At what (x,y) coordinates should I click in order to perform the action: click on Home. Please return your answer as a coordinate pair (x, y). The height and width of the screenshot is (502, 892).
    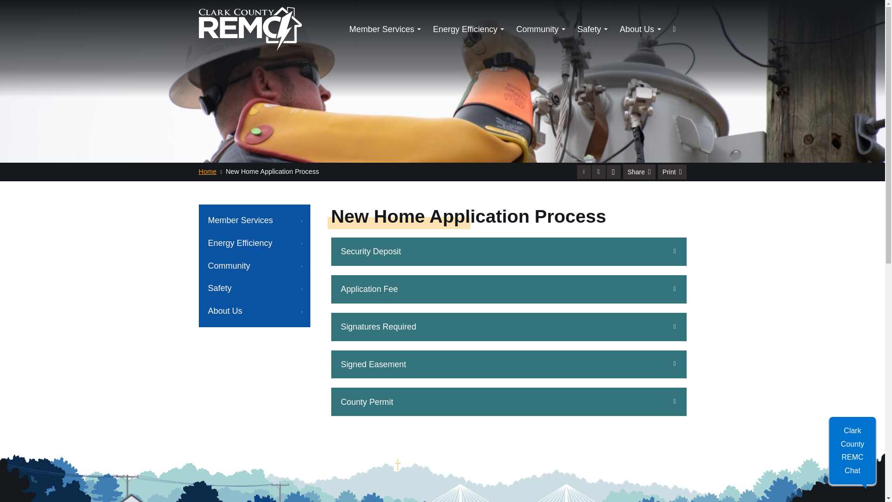
    Looking at the image, I should click on (208, 171).